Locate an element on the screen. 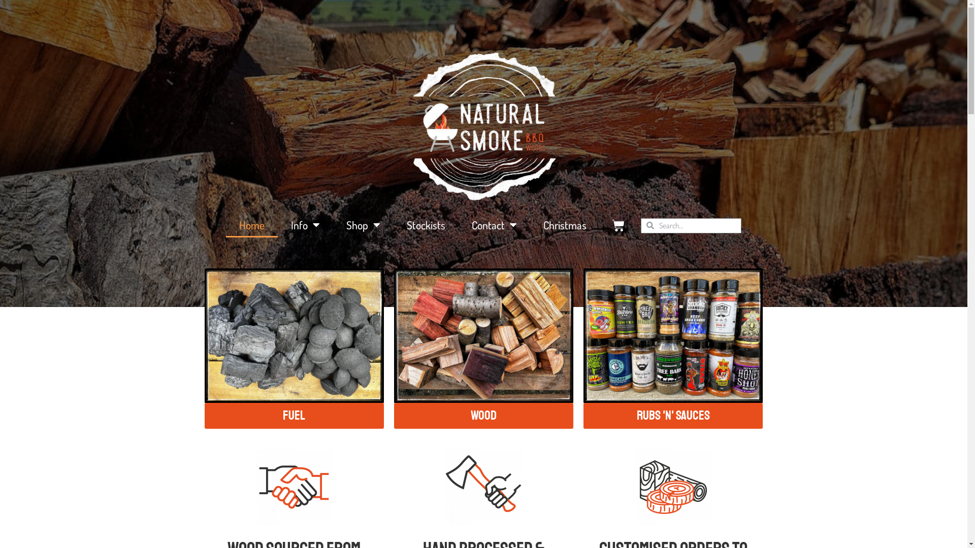  Info is located at coordinates (306, 225).